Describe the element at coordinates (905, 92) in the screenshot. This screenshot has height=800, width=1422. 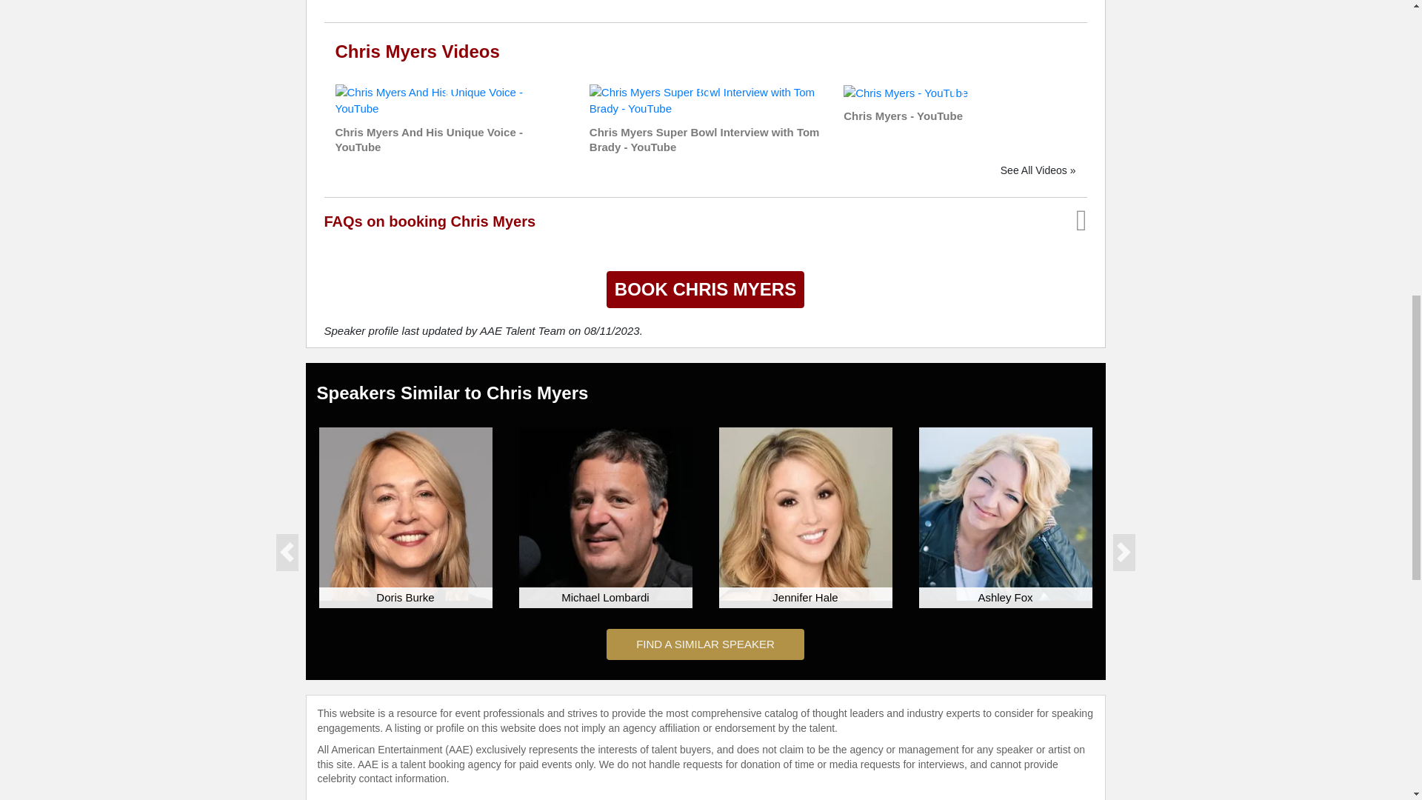
I see `Chris Myers - YouTube` at that location.